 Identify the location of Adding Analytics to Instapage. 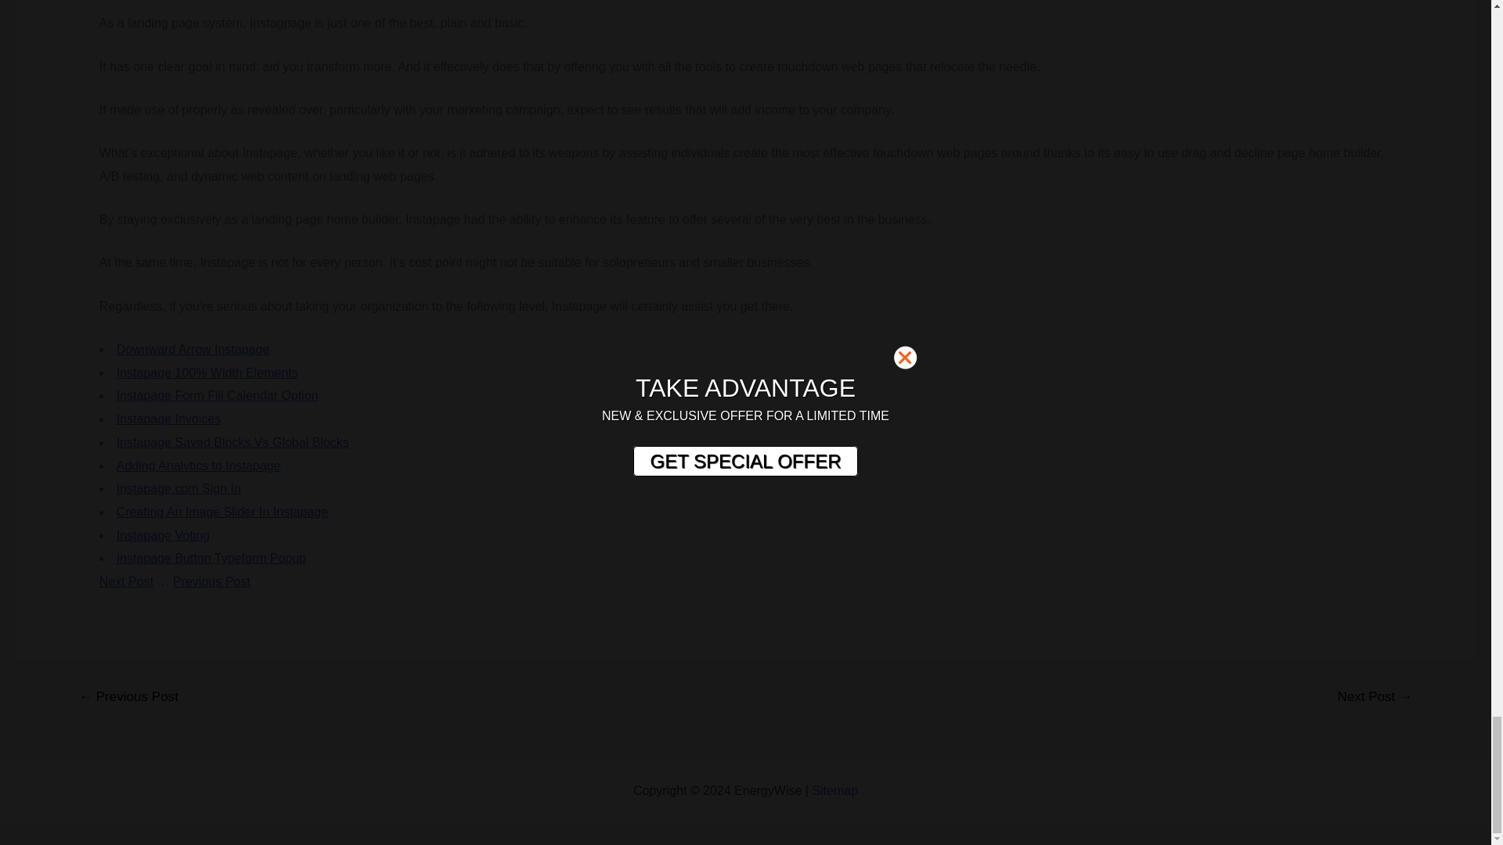
(199, 465).